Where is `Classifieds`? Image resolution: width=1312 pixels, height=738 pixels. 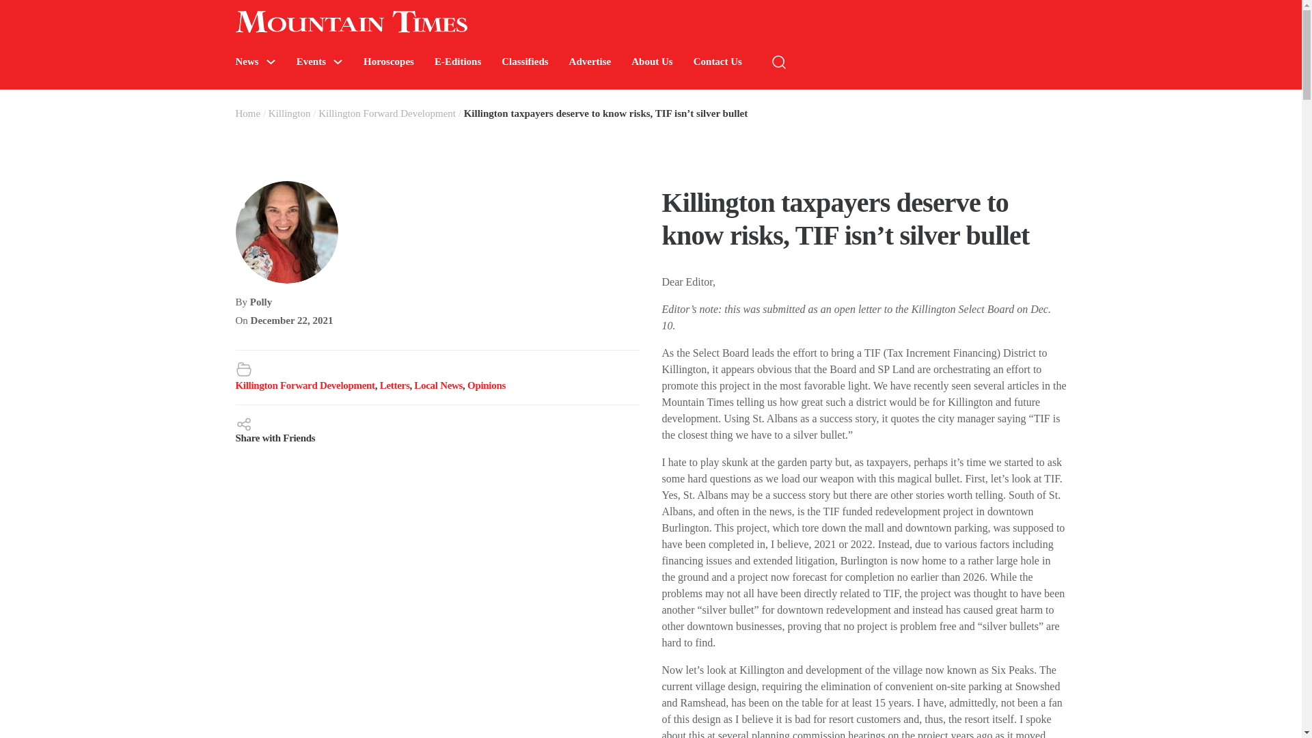
Classifieds is located at coordinates (525, 61).